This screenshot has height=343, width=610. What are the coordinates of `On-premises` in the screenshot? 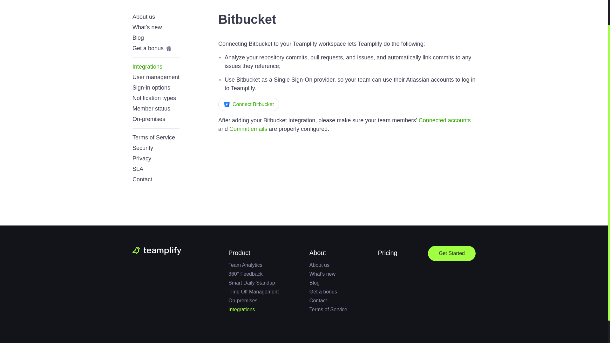 It's located at (149, 119).